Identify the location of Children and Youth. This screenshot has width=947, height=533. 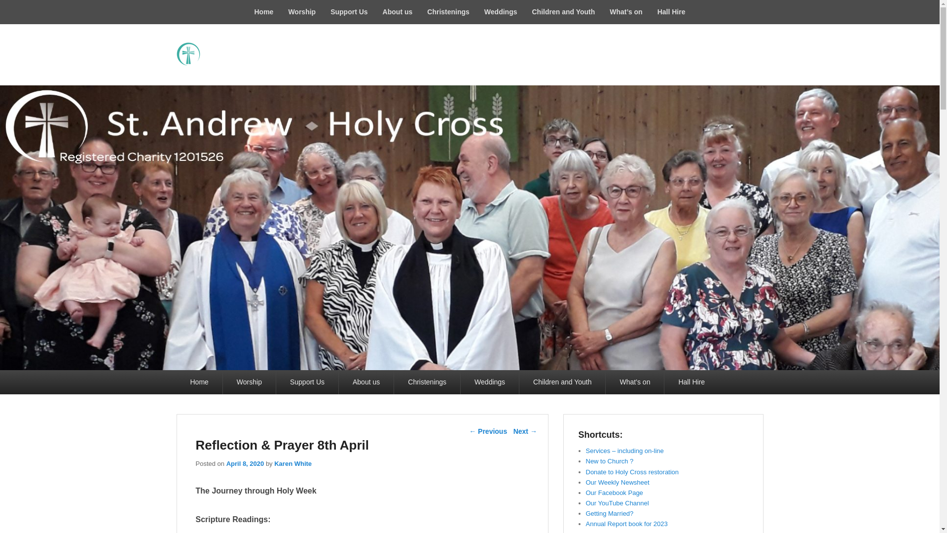
(563, 12).